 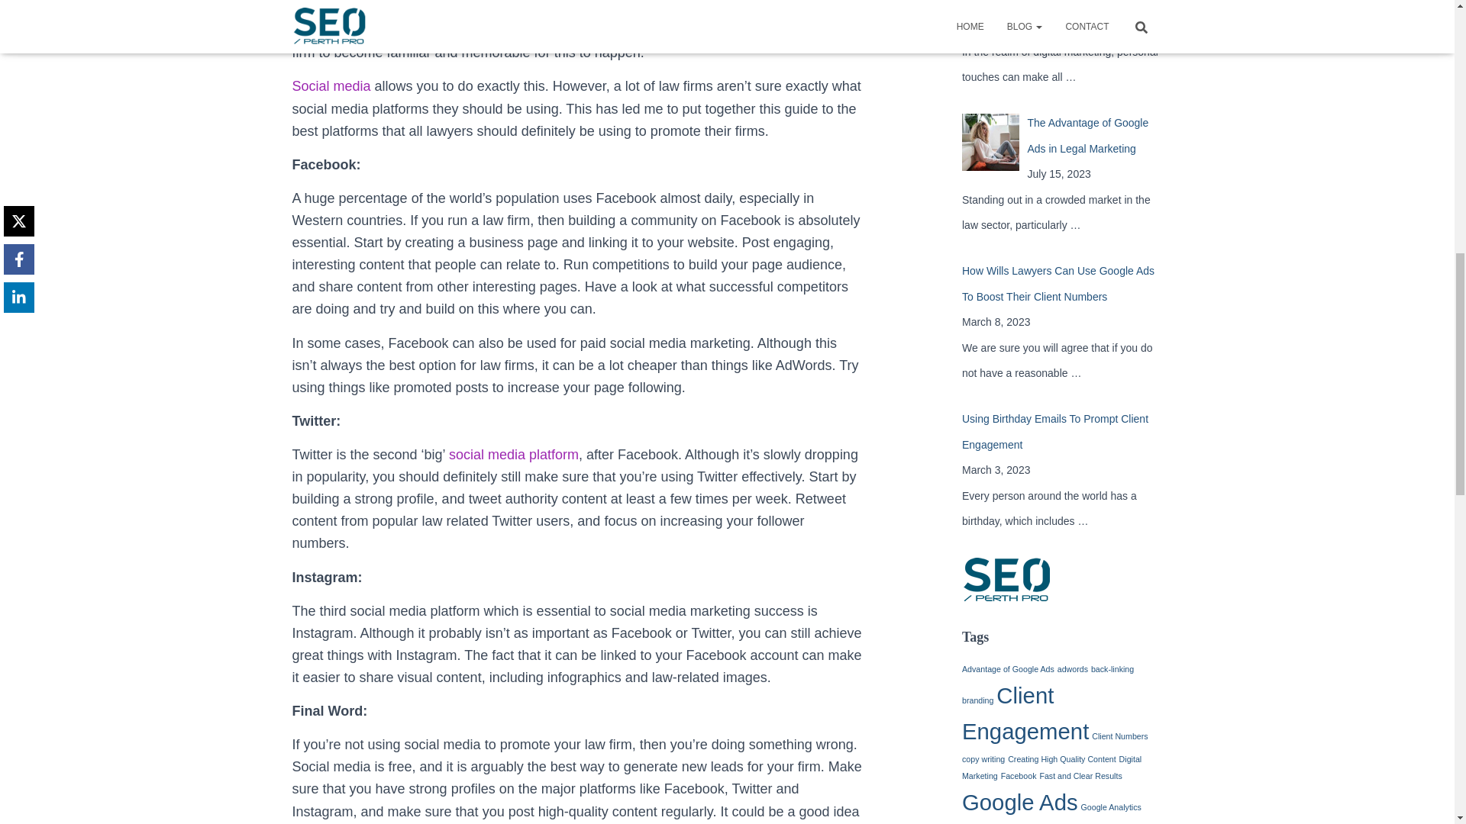 I want to click on Client Engagement, so click(x=1025, y=713).